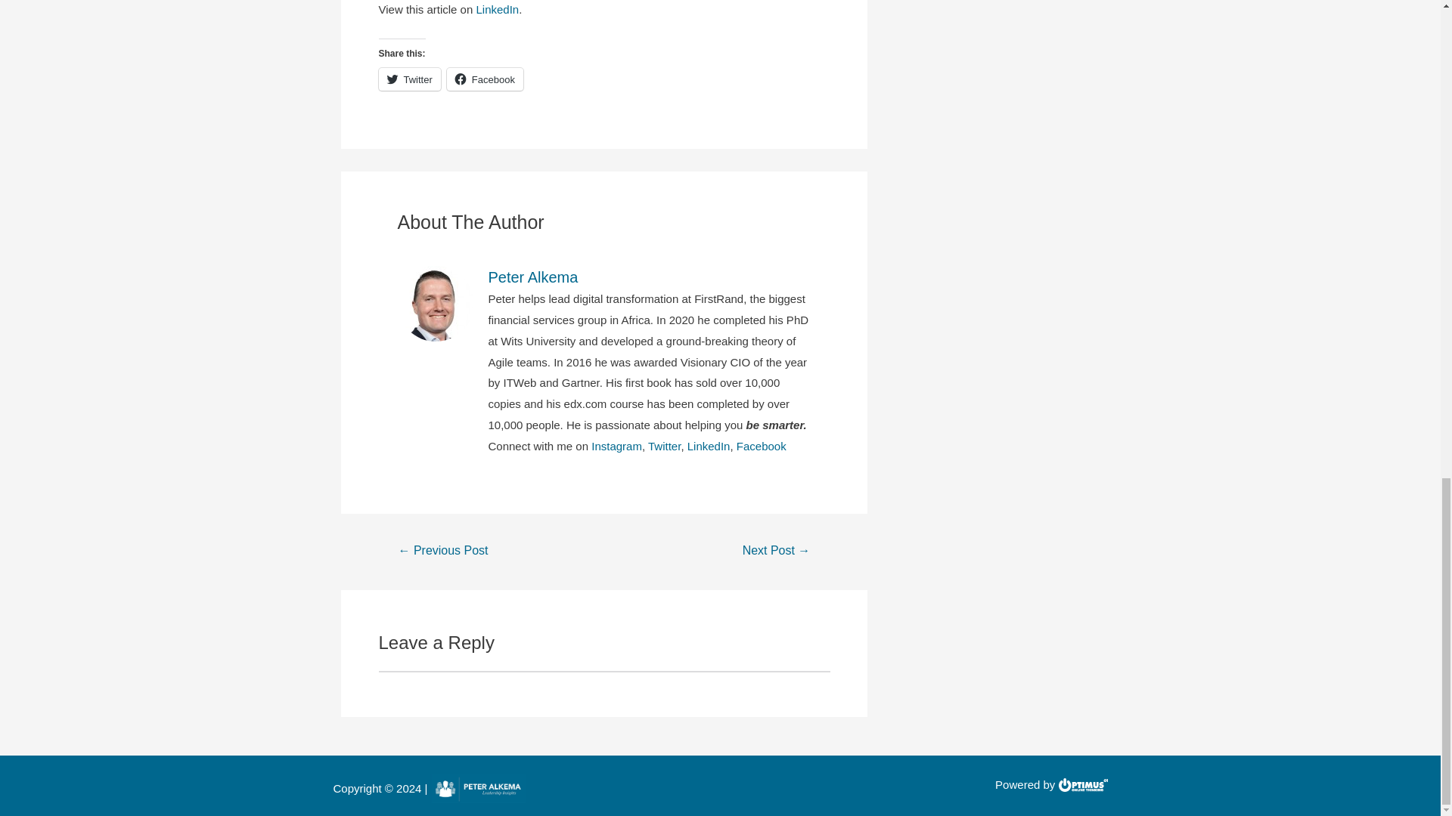  I want to click on Instagram, so click(616, 446).